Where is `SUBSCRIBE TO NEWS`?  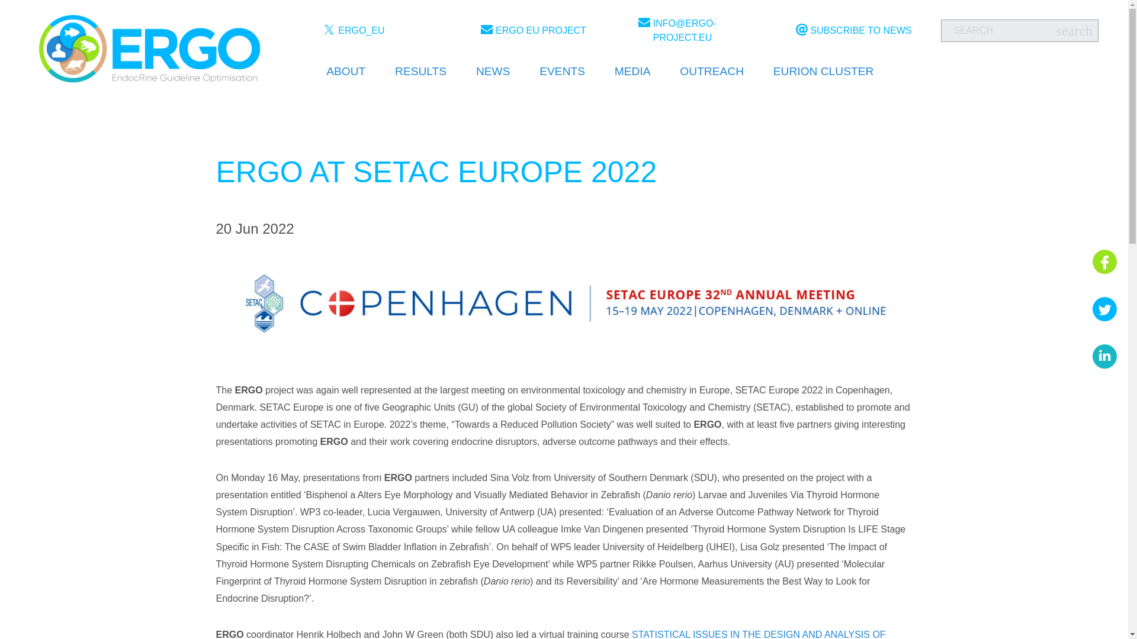 SUBSCRIBE TO NEWS is located at coordinates (862, 30).